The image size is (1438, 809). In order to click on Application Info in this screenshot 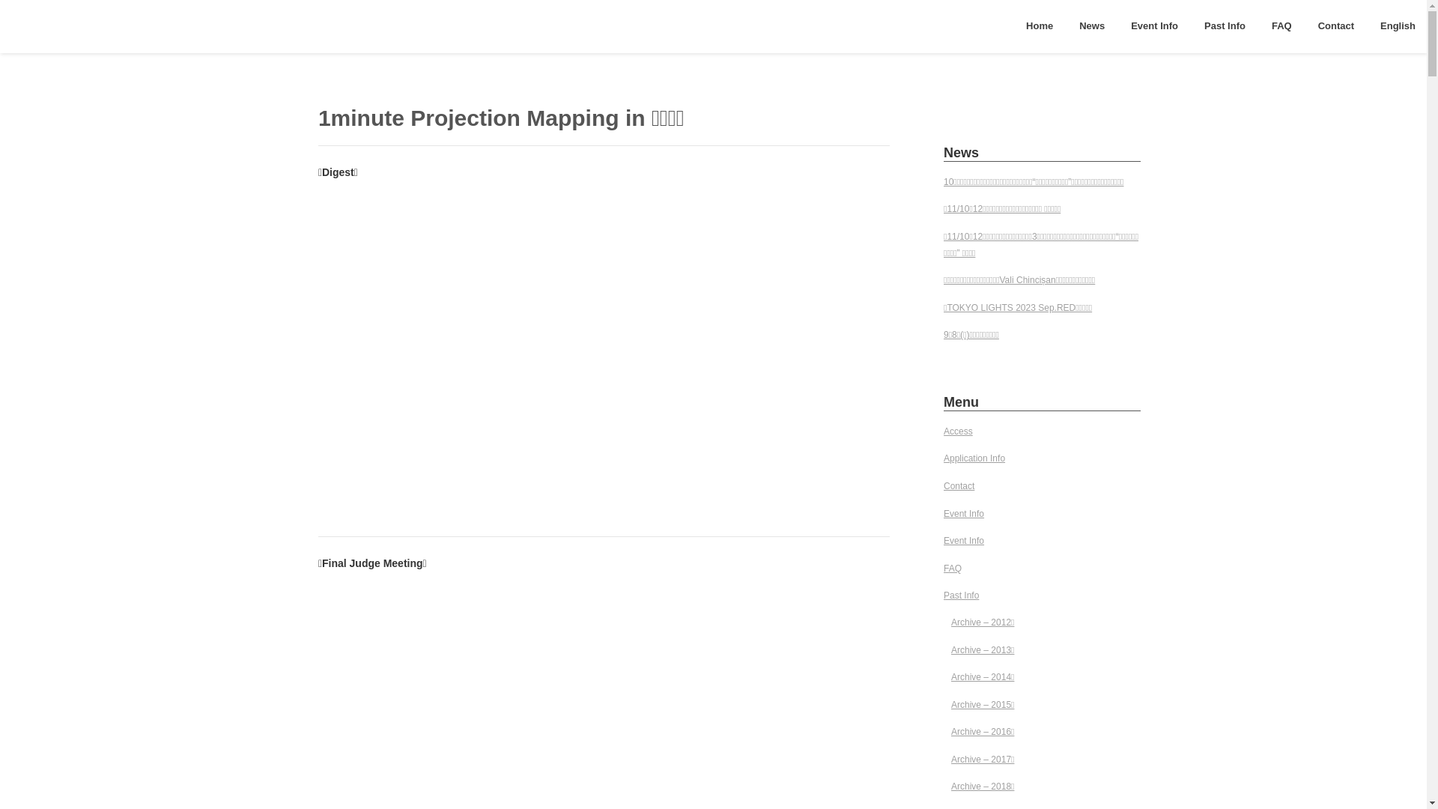, I will do `click(974, 459)`.